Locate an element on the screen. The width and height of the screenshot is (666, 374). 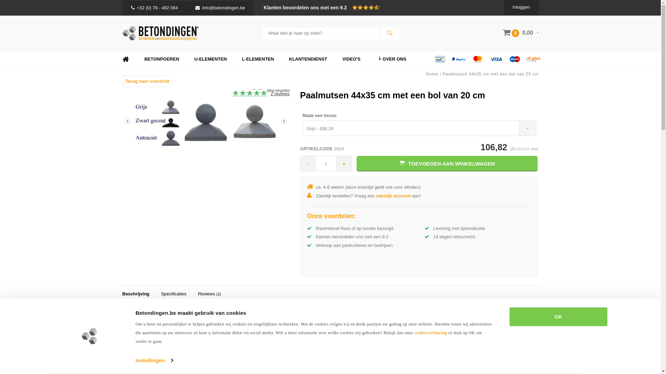
U-ELEMENTEN is located at coordinates (211, 60).